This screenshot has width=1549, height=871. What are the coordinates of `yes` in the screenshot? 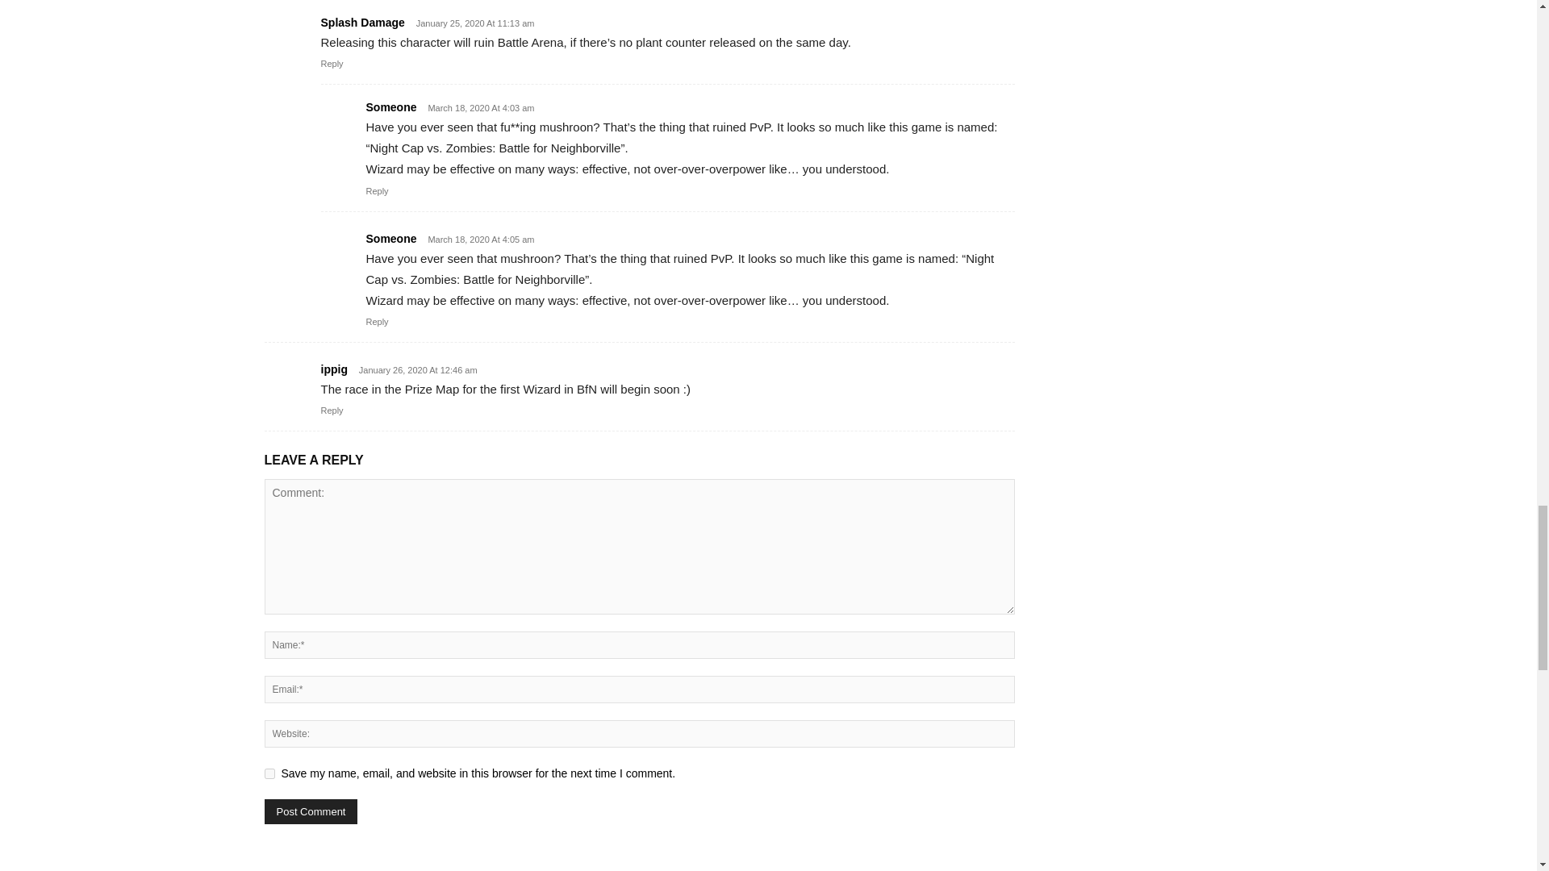 It's located at (269, 773).